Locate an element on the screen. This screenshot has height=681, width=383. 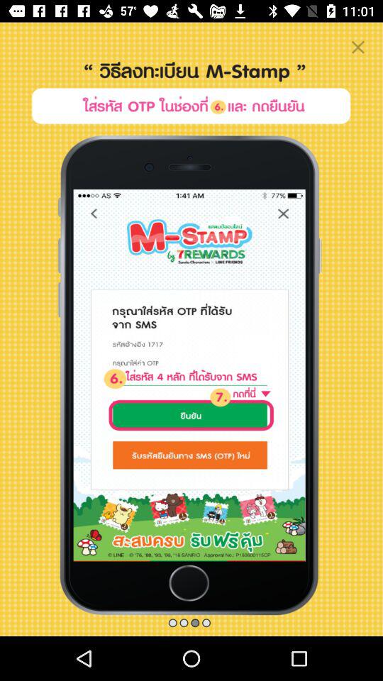
close window is located at coordinates (357, 47).